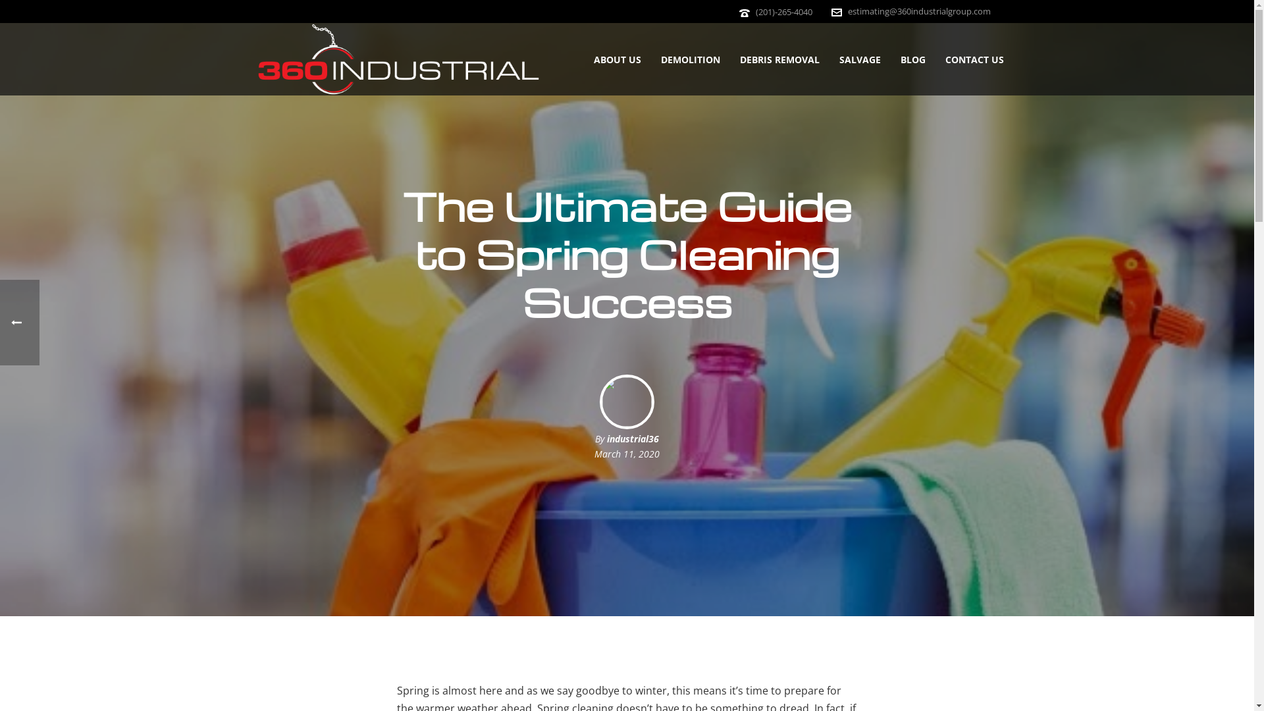 The width and height of the screenshot is (1264, 711). I want to click on DEBRIS REMOVAL, so click(779, 60).